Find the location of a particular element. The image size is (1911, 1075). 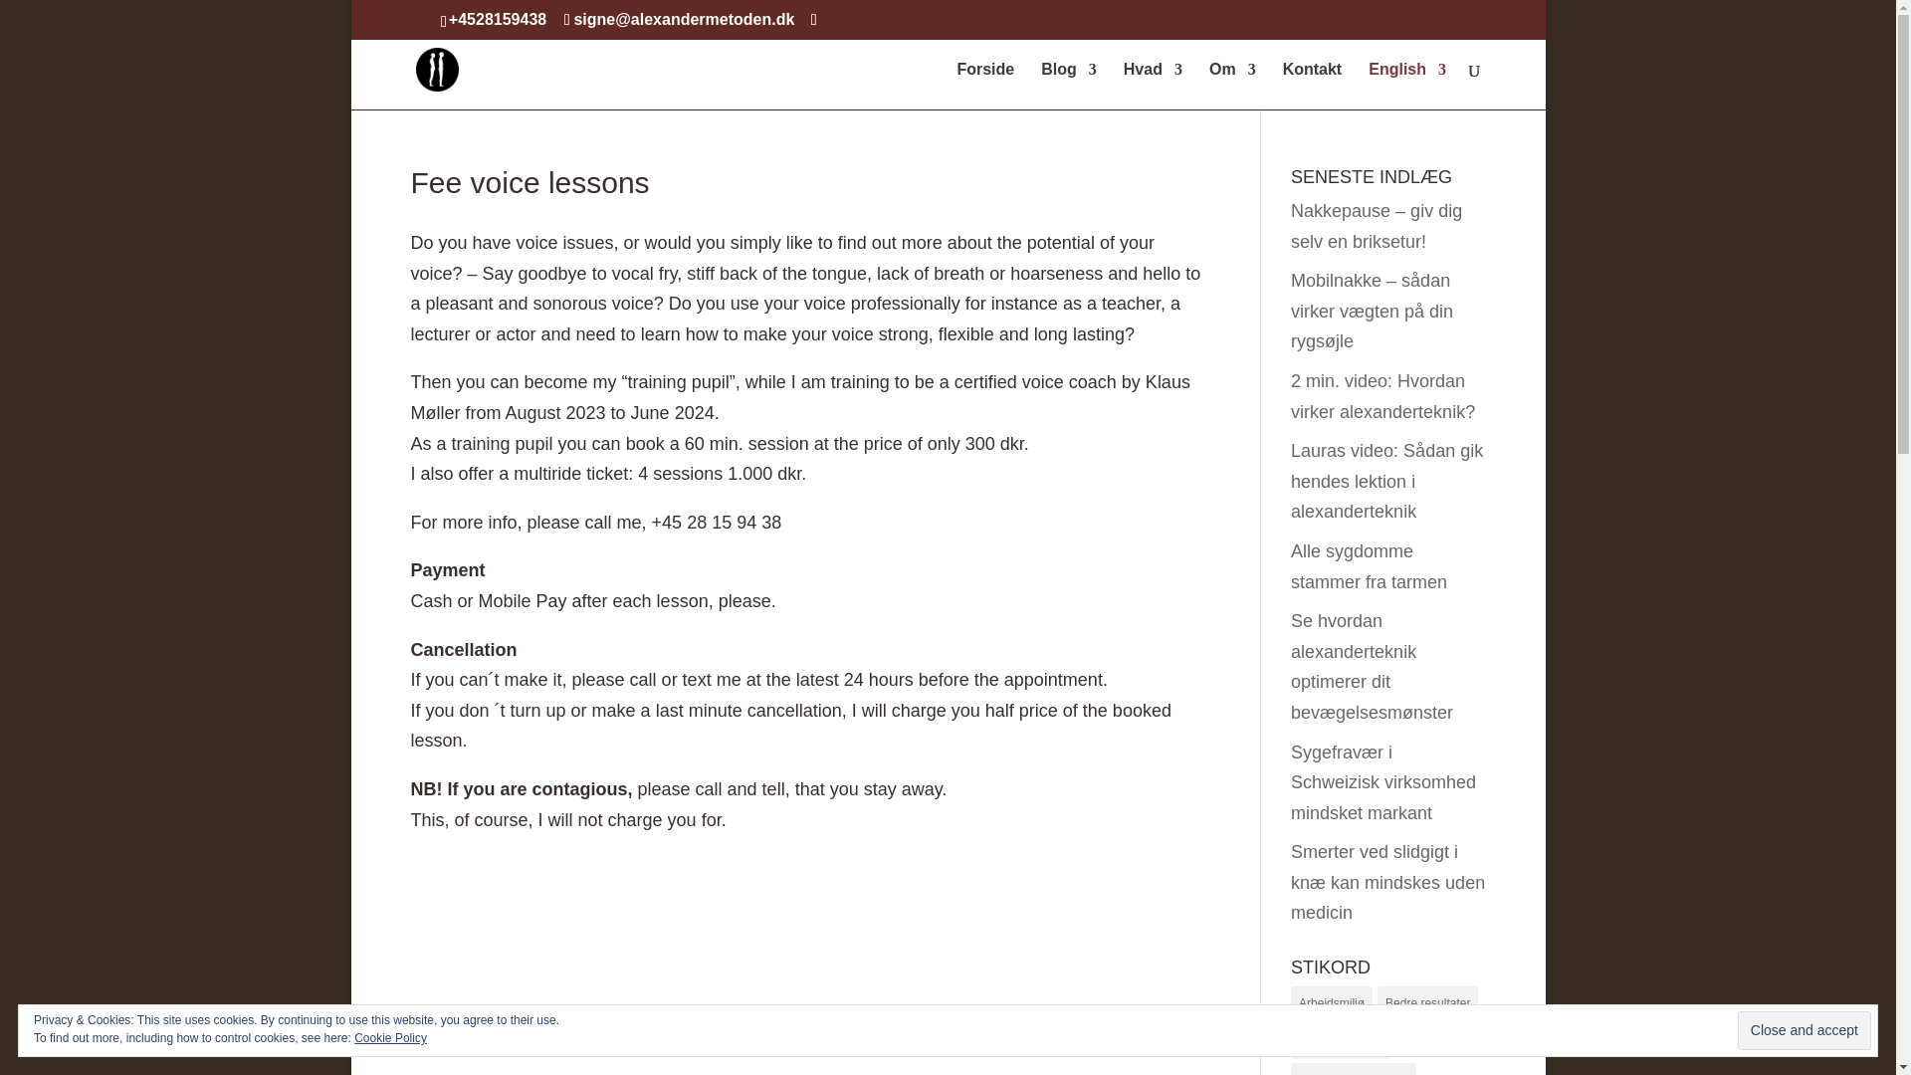

Forside is located at coordinates (985, 86).